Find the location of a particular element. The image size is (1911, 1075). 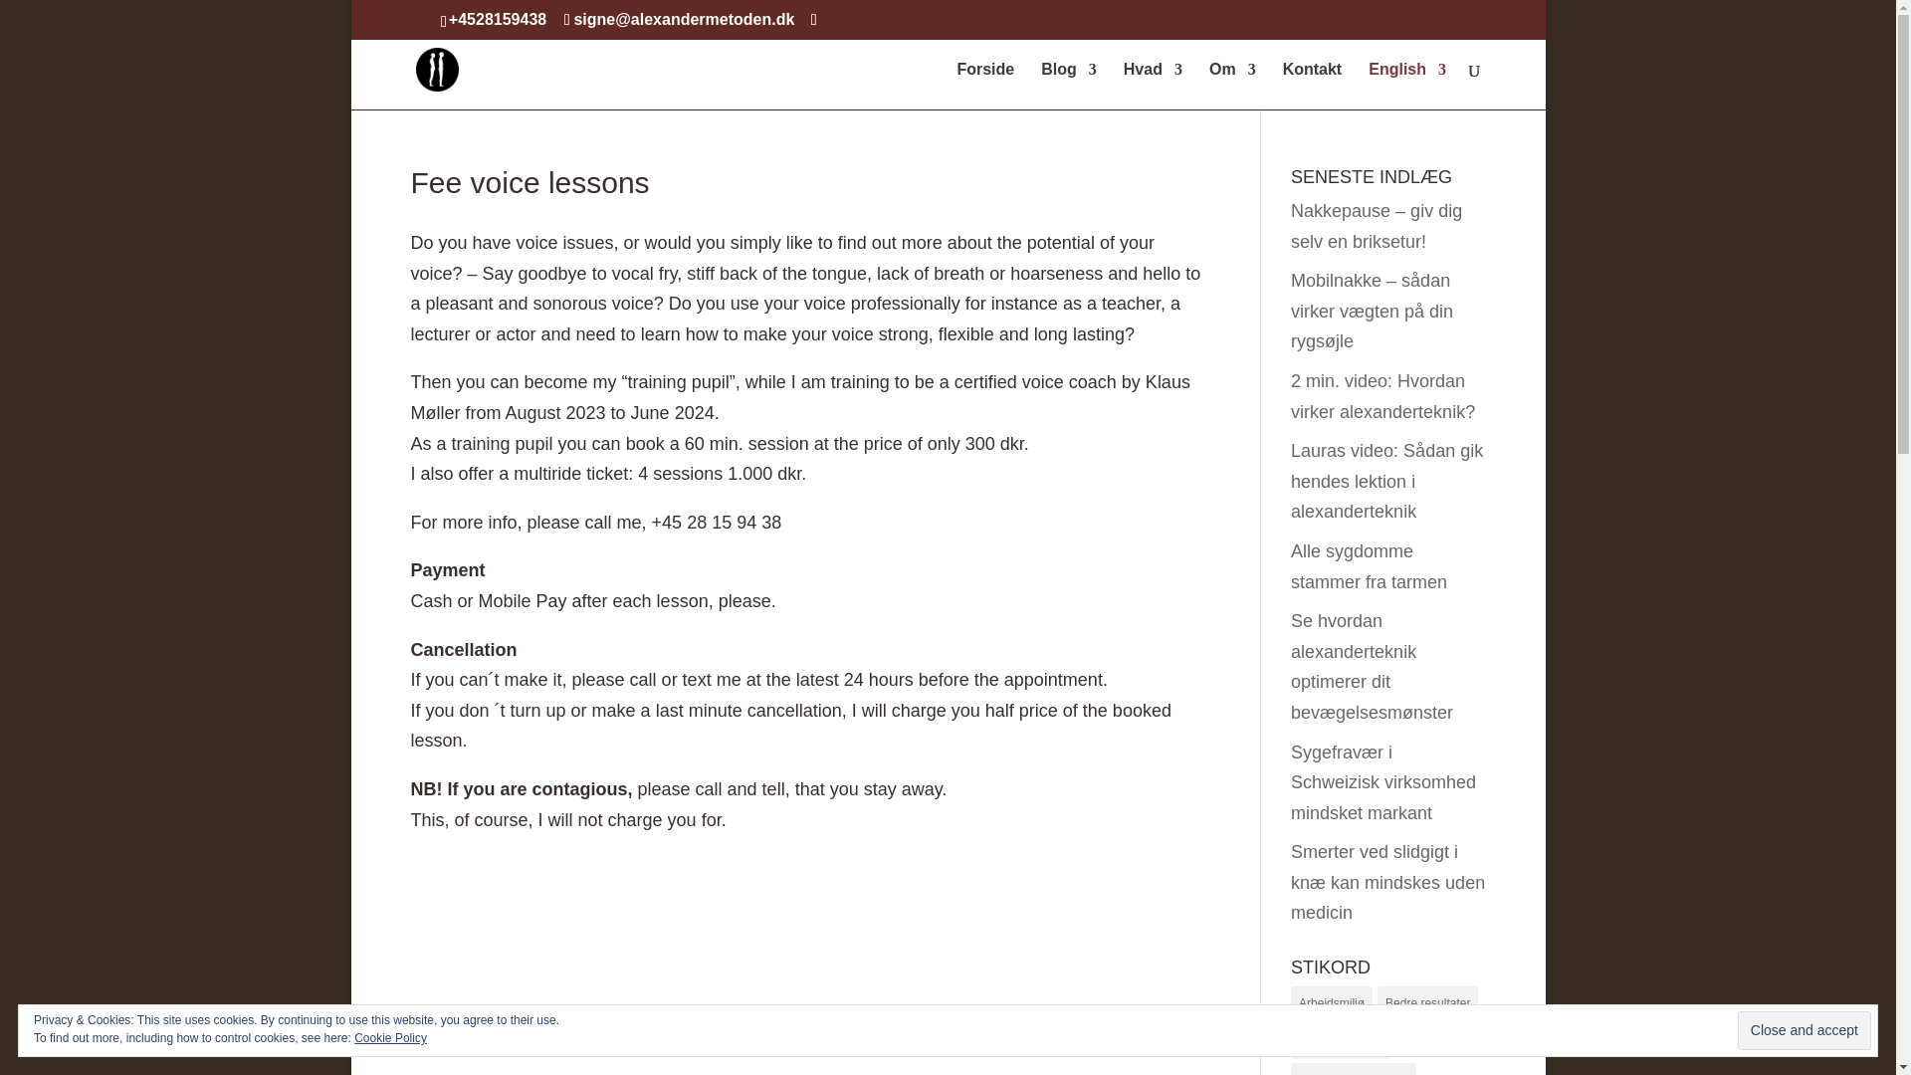

Forside is located at coordinates (985, 86).